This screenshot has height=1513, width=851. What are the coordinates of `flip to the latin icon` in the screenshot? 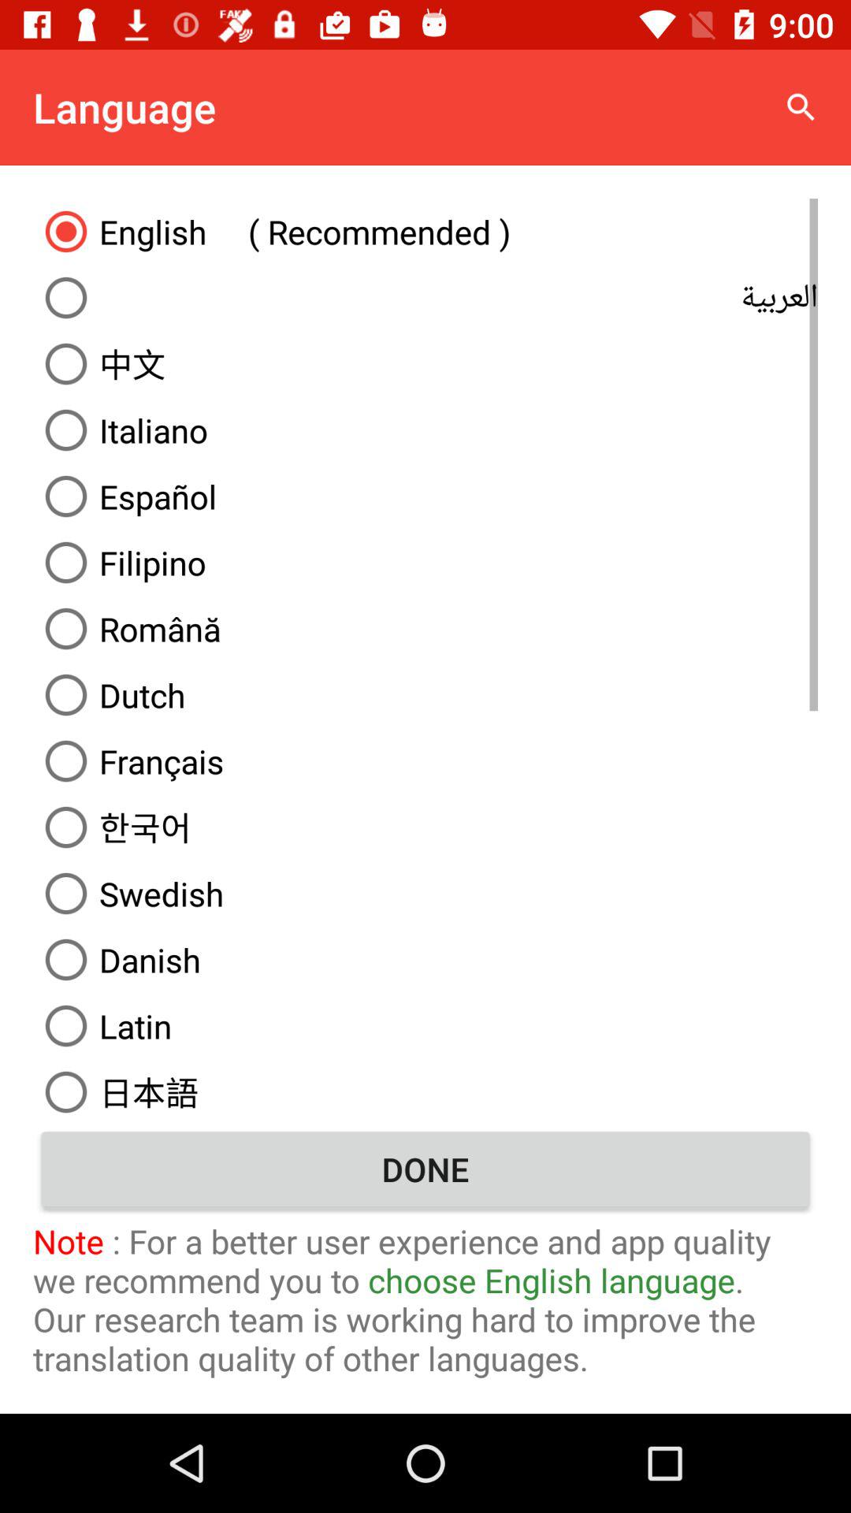 It's located at (425, 1026).